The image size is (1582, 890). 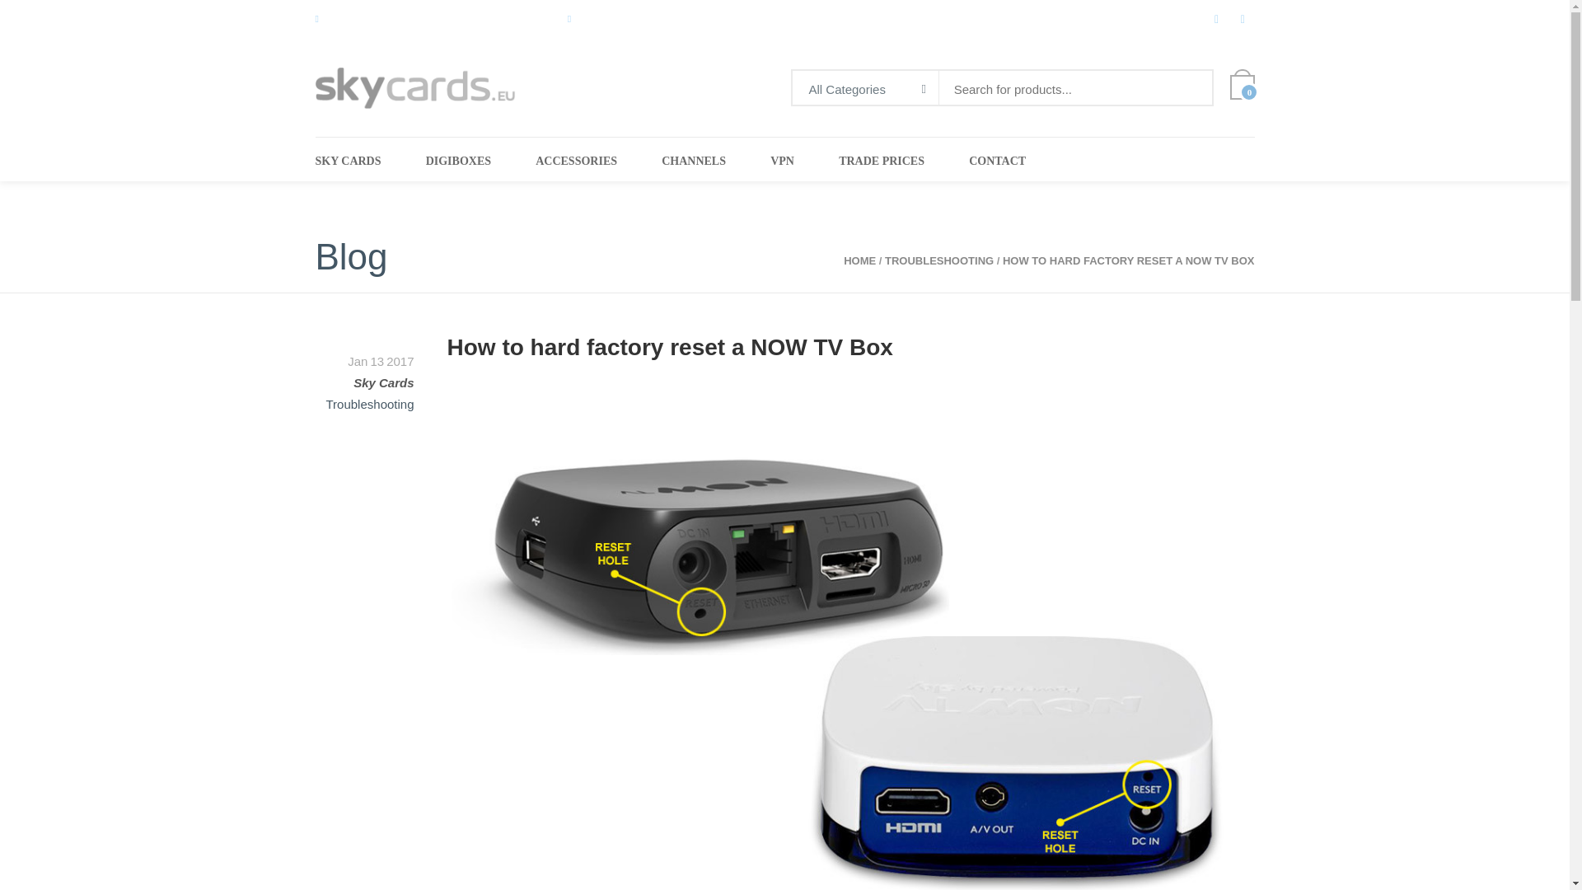 What do you see at coordinates (997, 166) in the screenshot?
I see `CONTACT` at bounding box center [997, 166].